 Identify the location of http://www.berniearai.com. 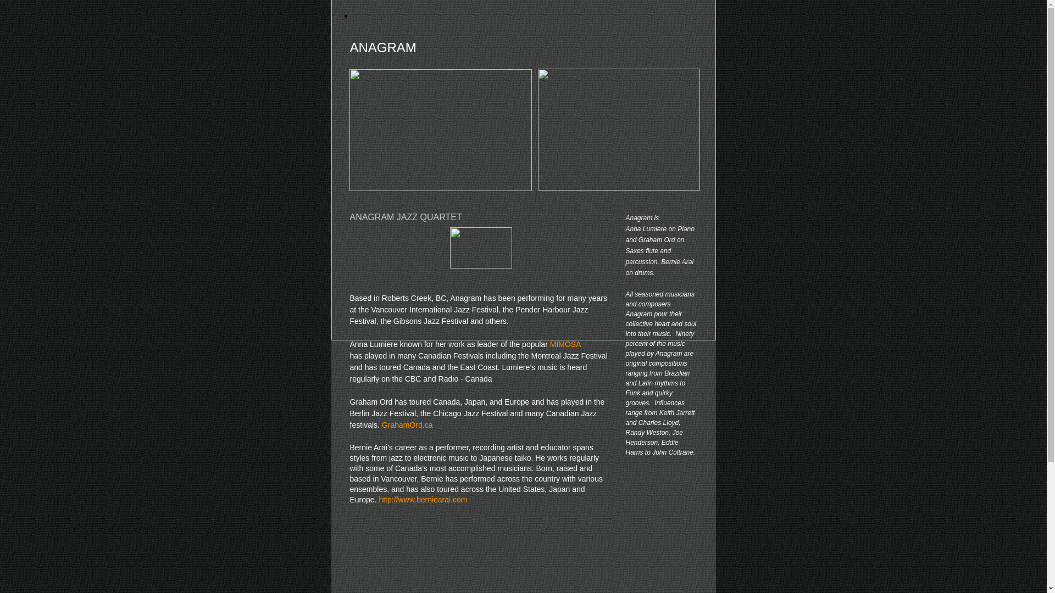
(423, 500).